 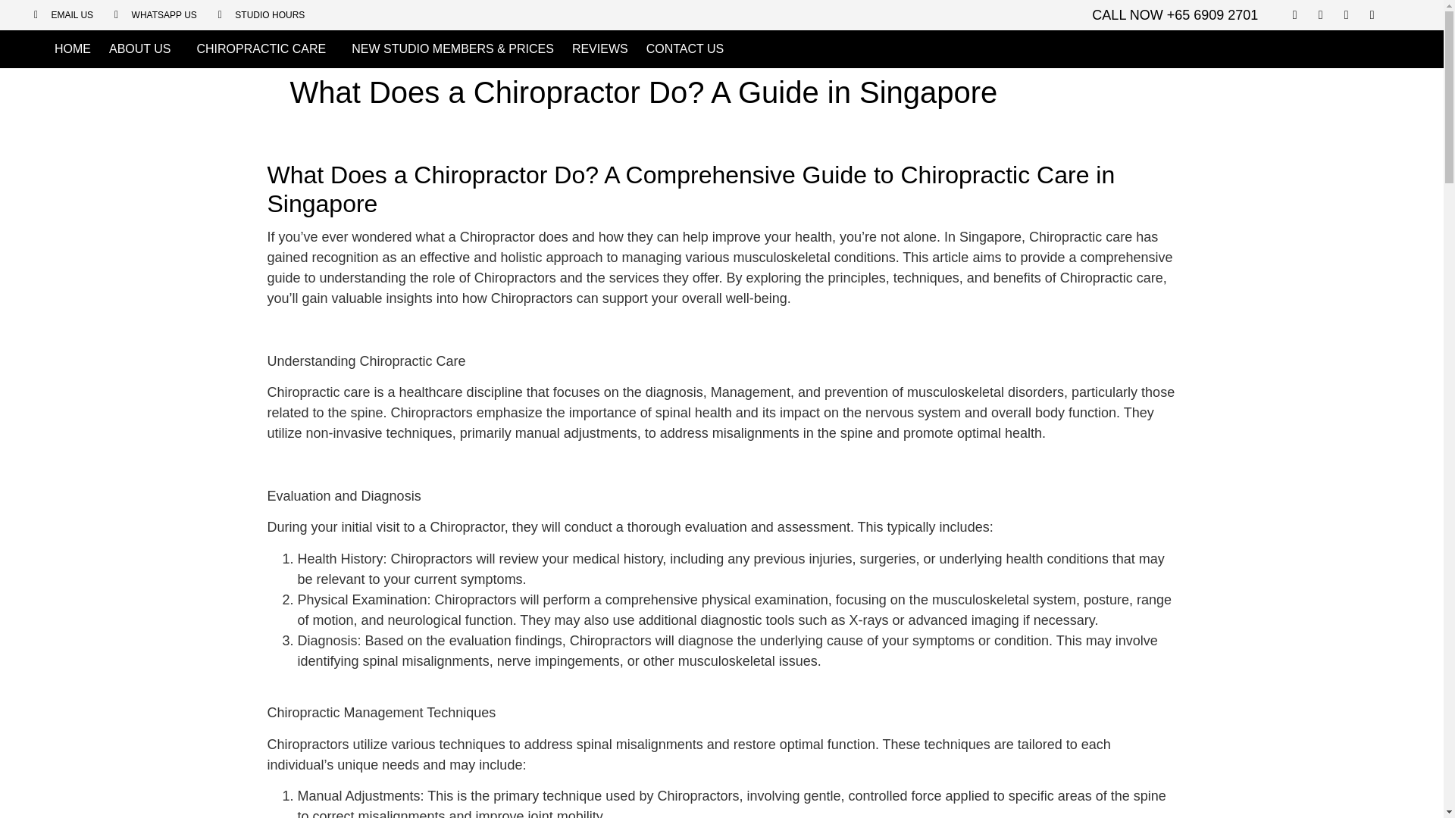 What do you see at coordinates (155, 15) in the screenshot?
I see `WHATSAPP US` at bounding box center [155, 15].